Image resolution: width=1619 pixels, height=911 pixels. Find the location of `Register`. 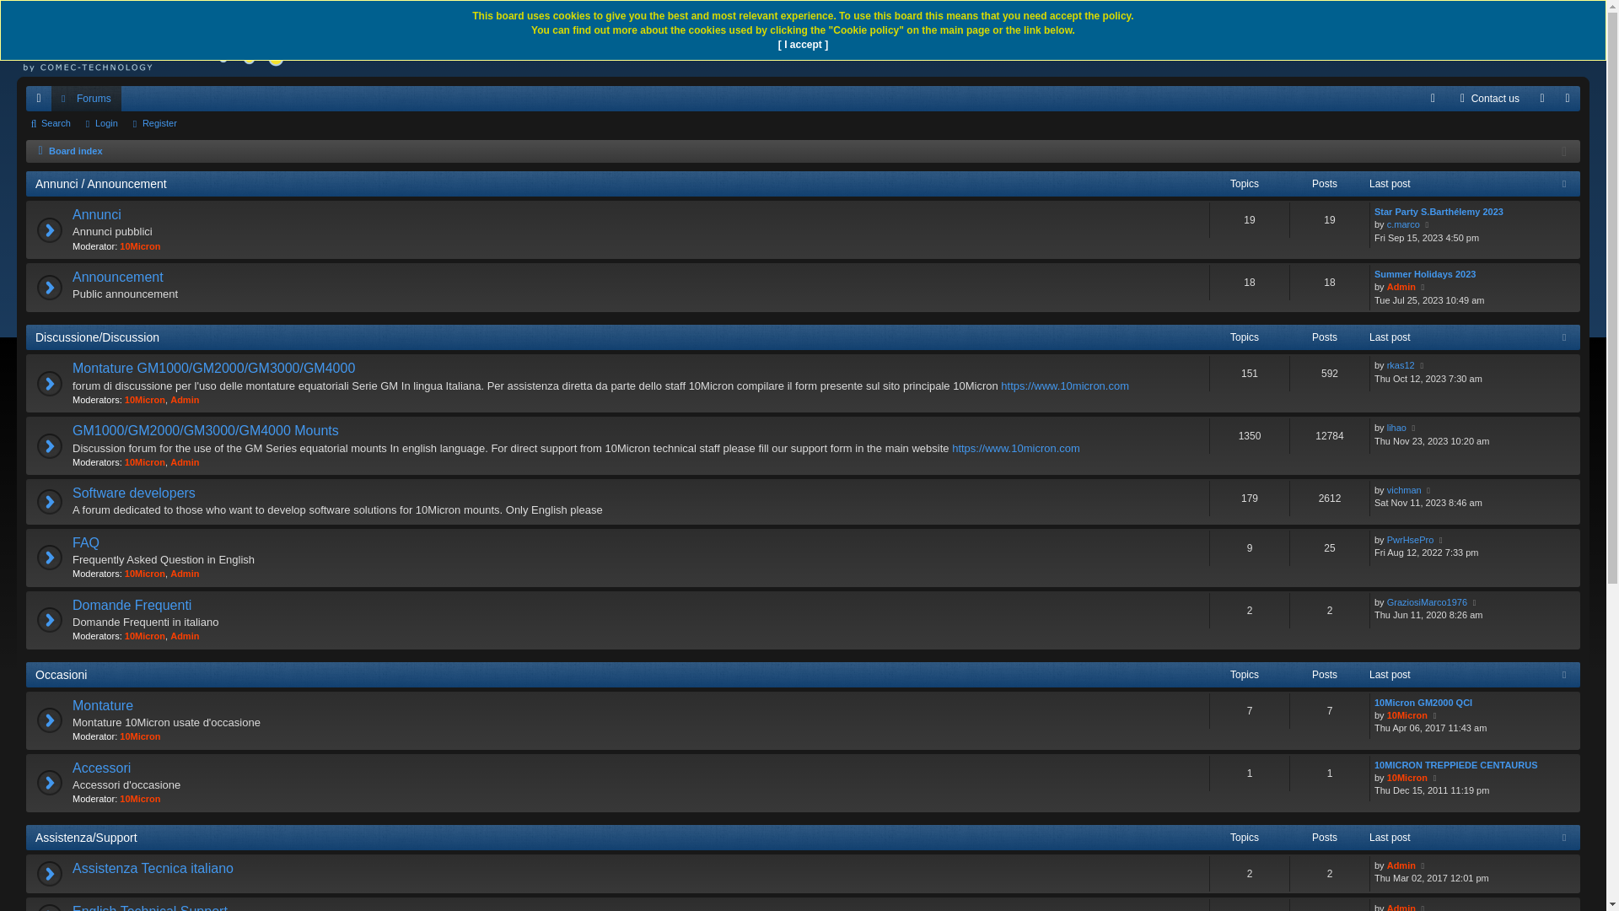

Register is located at coordinates (1568, 99).